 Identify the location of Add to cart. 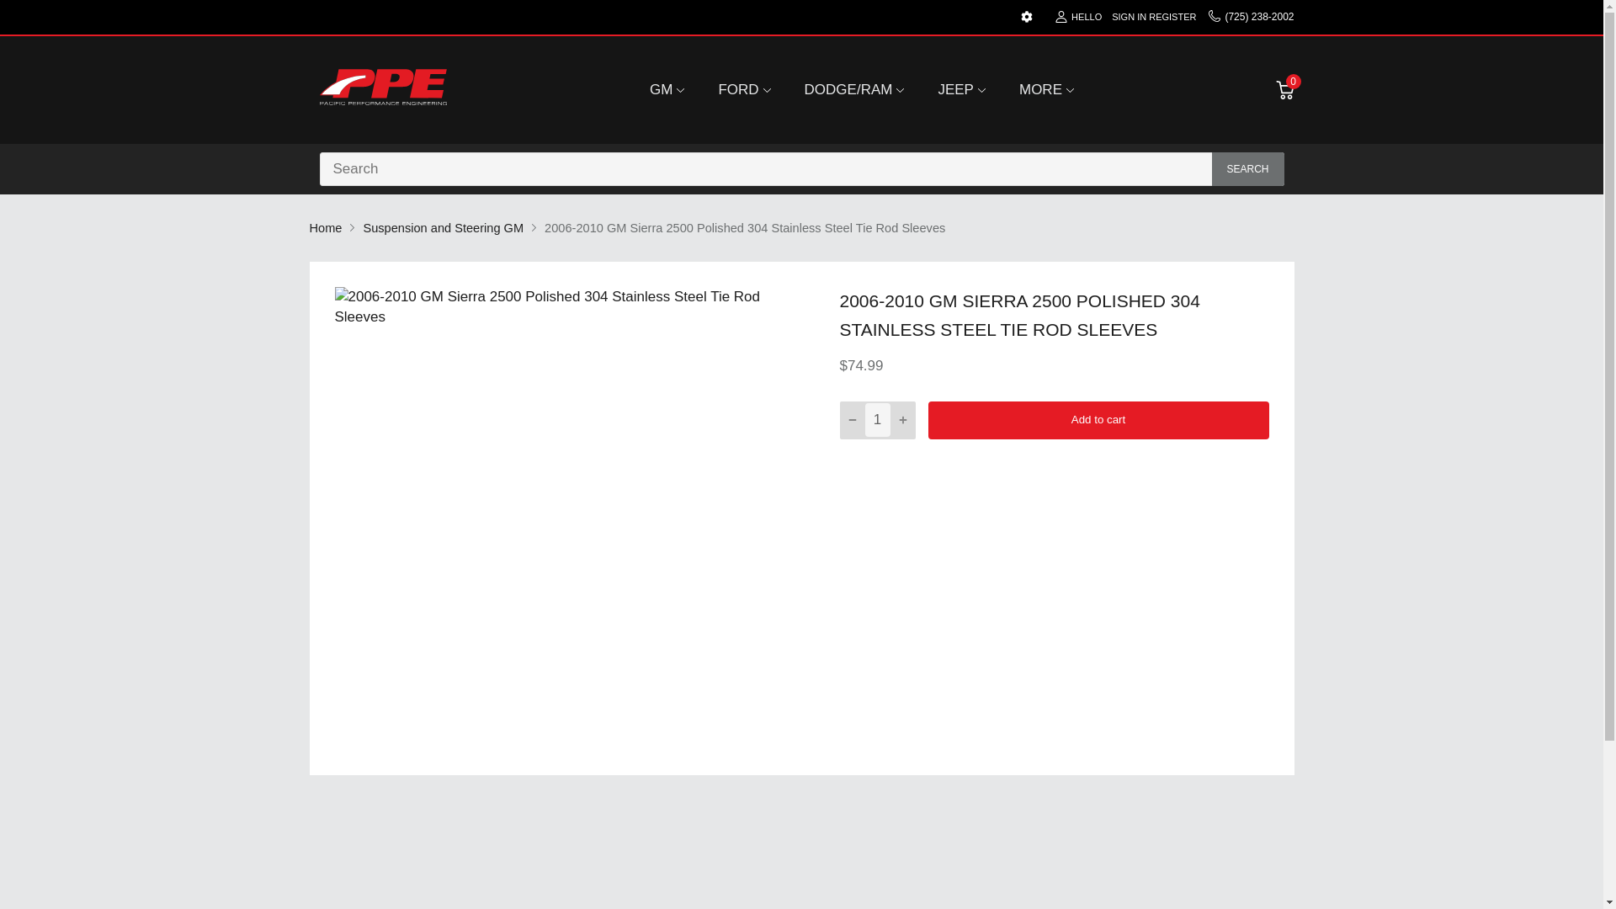
(1098, 420).